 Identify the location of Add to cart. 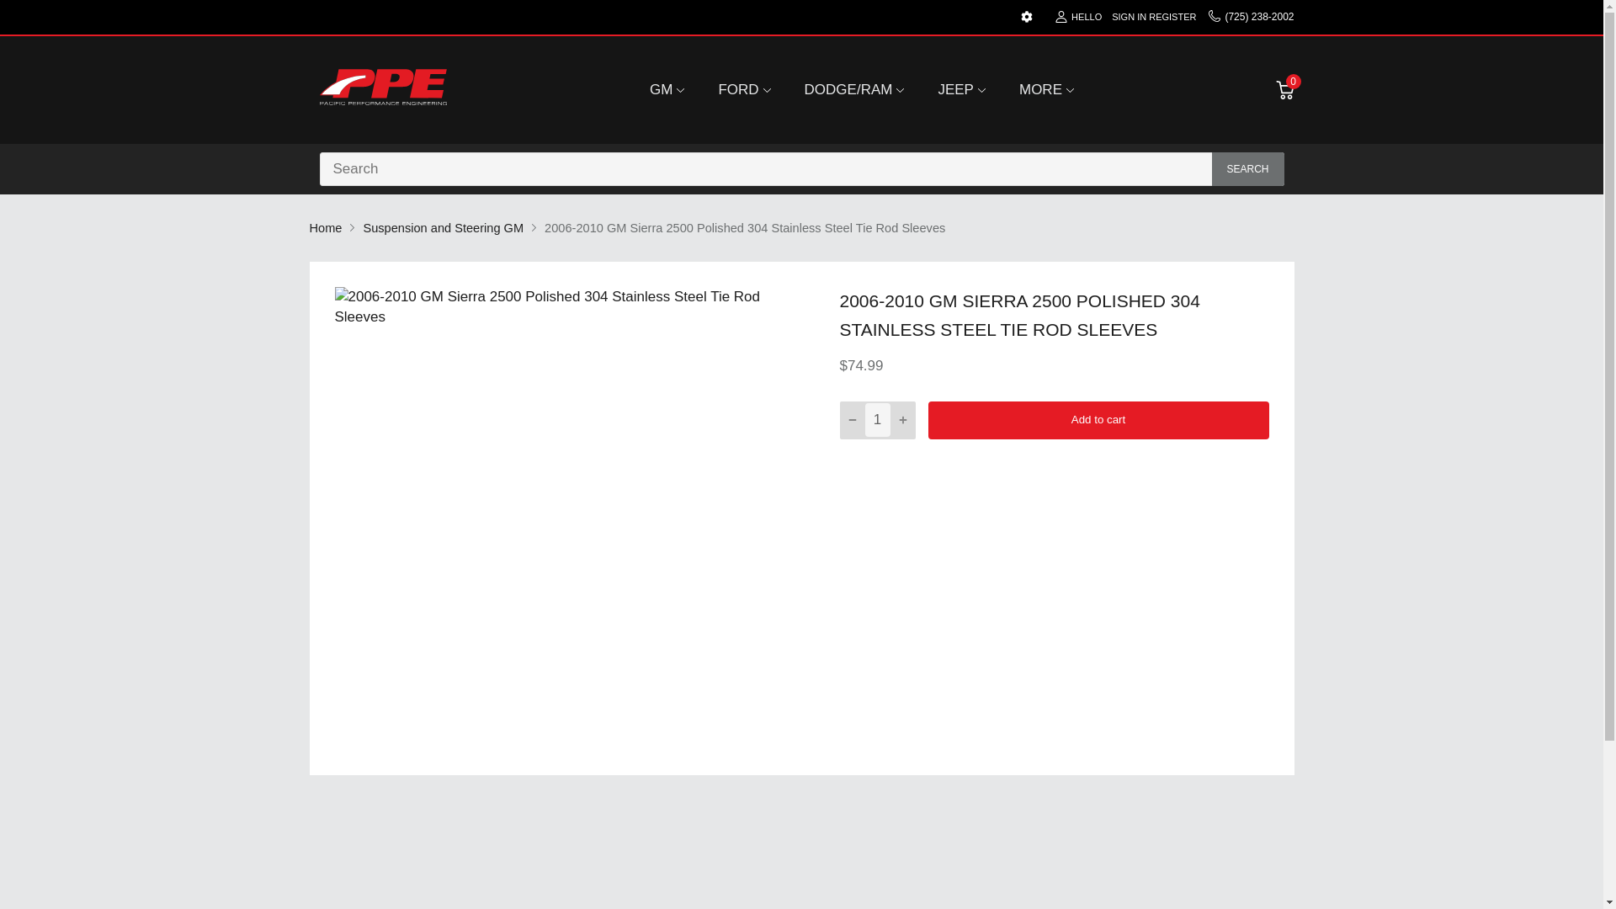
(1098, 420).